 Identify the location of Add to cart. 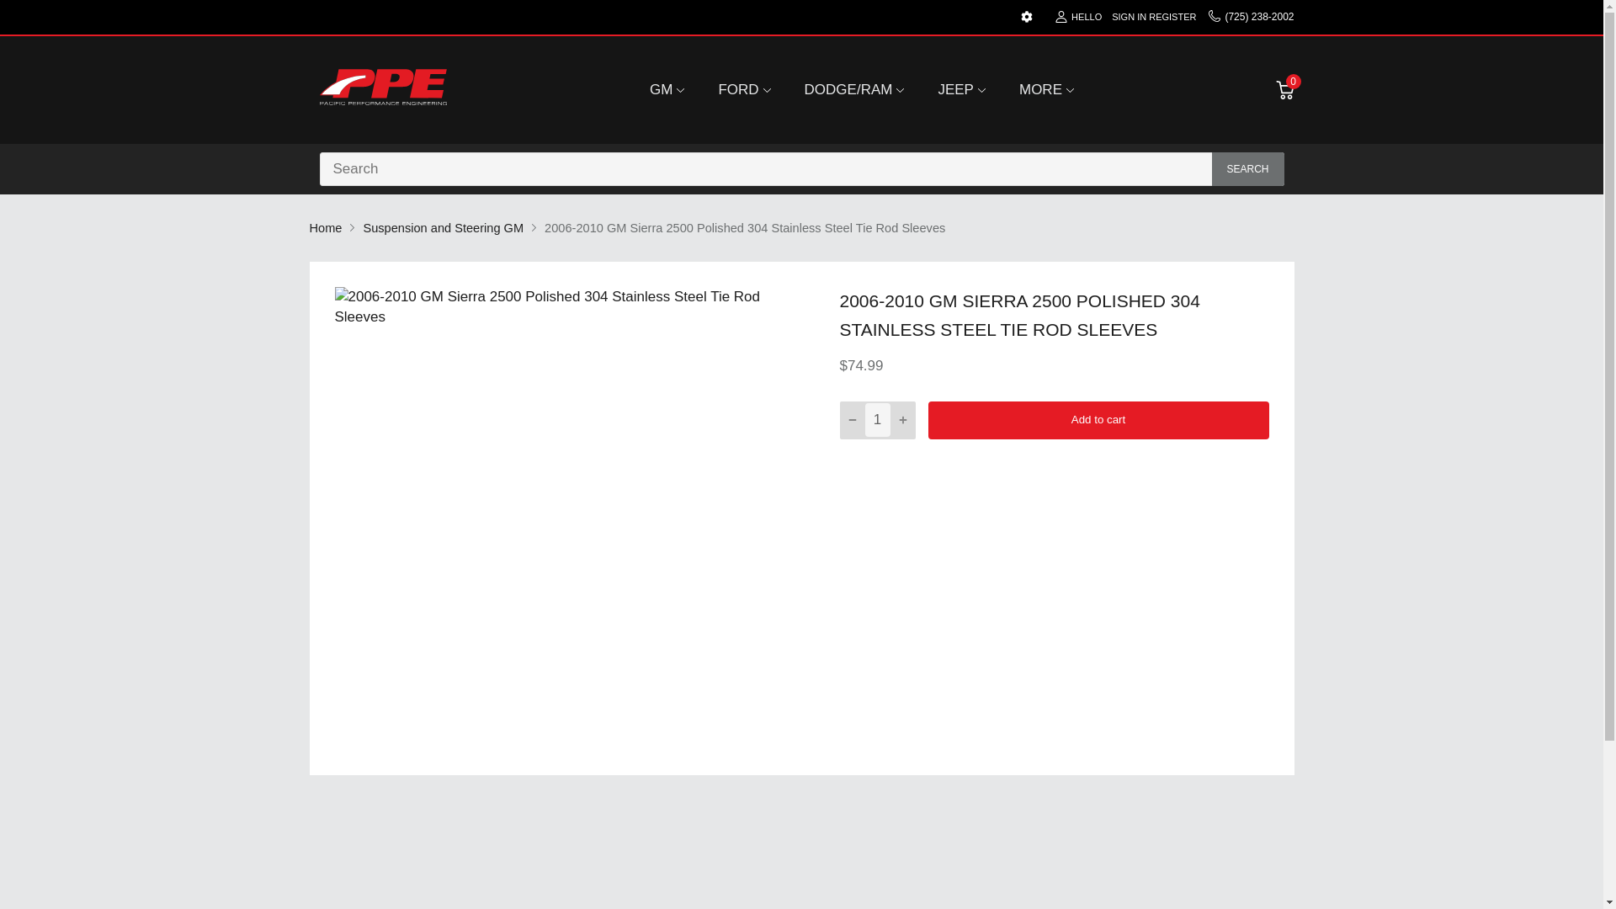
(1098, 420).